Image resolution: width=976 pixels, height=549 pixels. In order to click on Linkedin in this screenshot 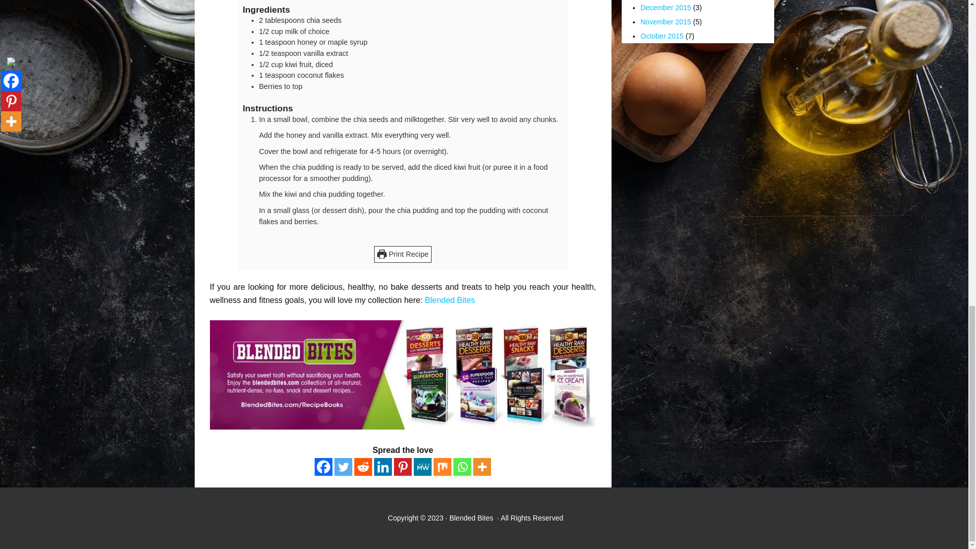, I will do `click(383, 467)`.